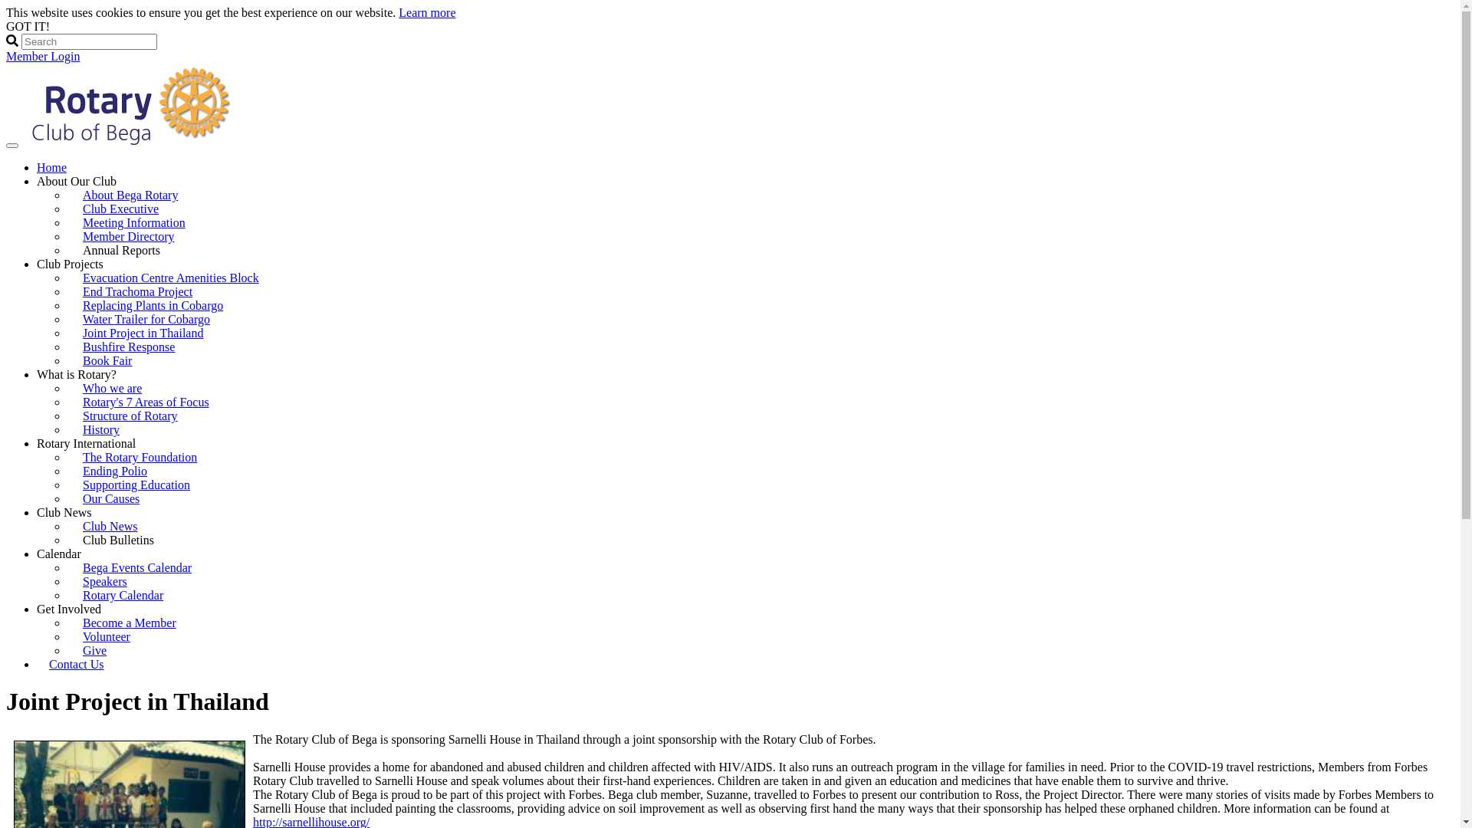  I want to click on End Trachoma Project, so click(138, 291).